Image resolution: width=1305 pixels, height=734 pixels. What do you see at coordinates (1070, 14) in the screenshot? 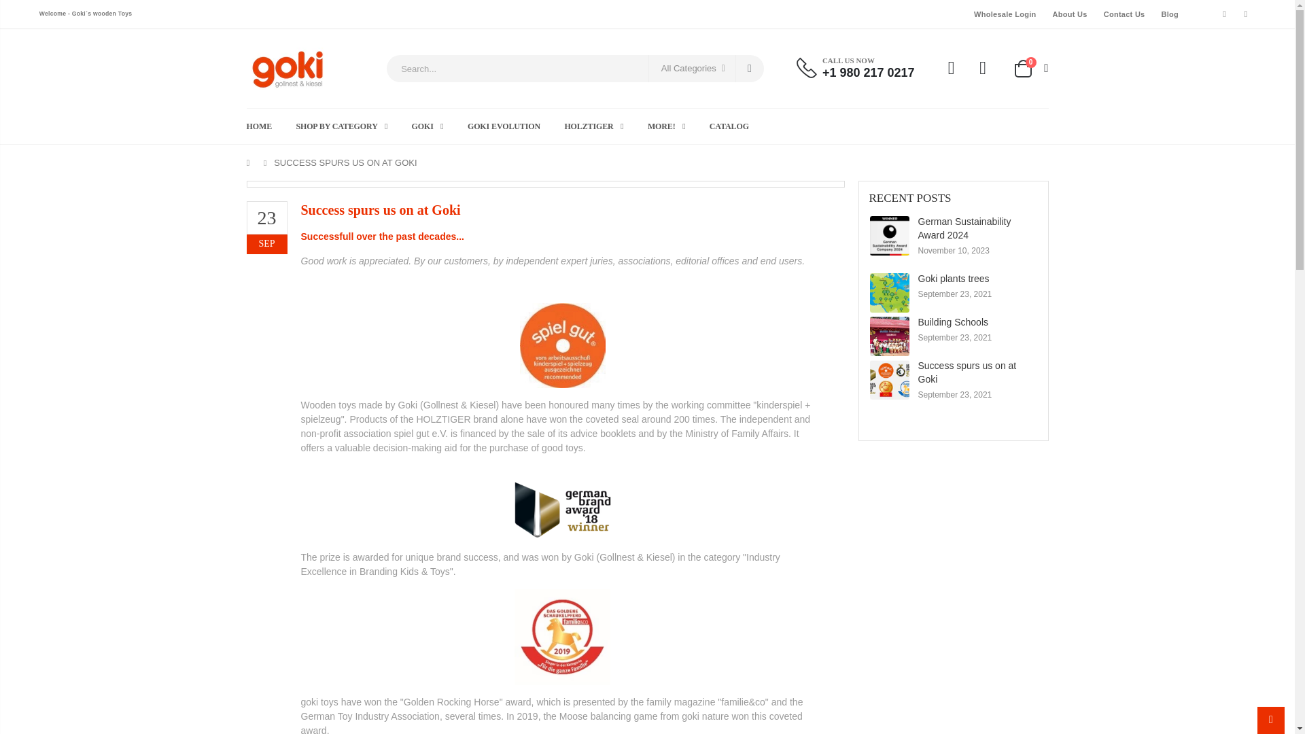
I see `About Us` at bounding box center [1070, 14].